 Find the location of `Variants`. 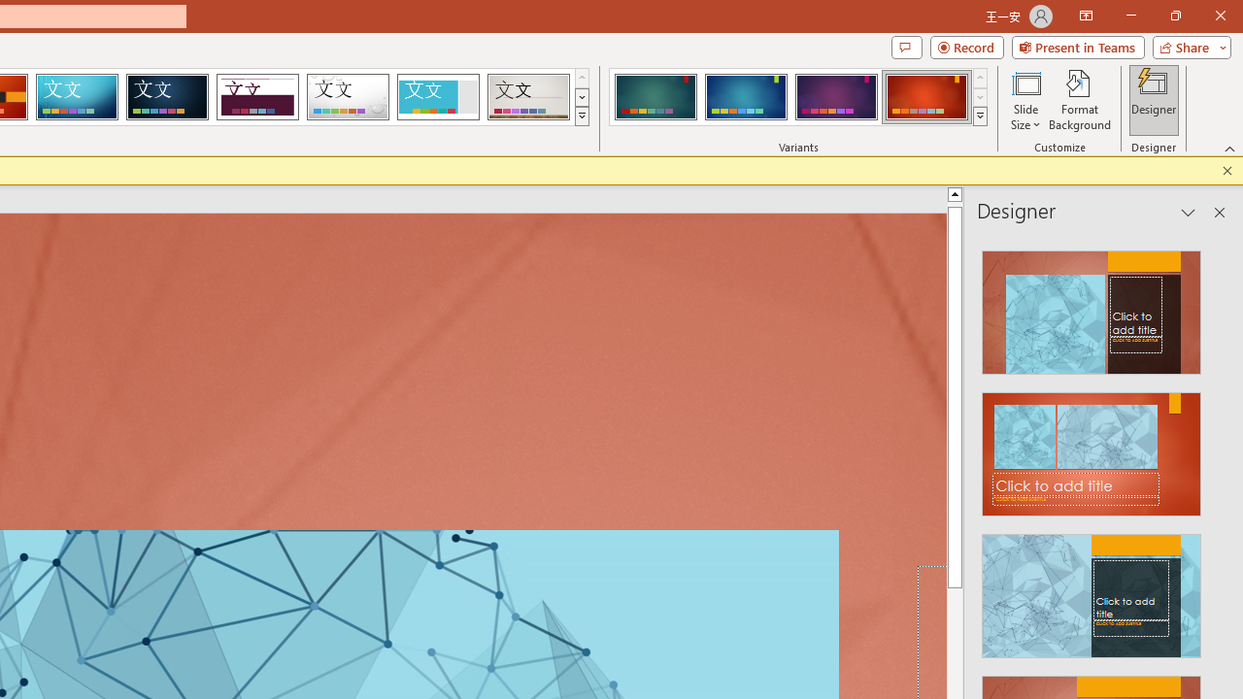

Variants is located at coordinates (981, 116).